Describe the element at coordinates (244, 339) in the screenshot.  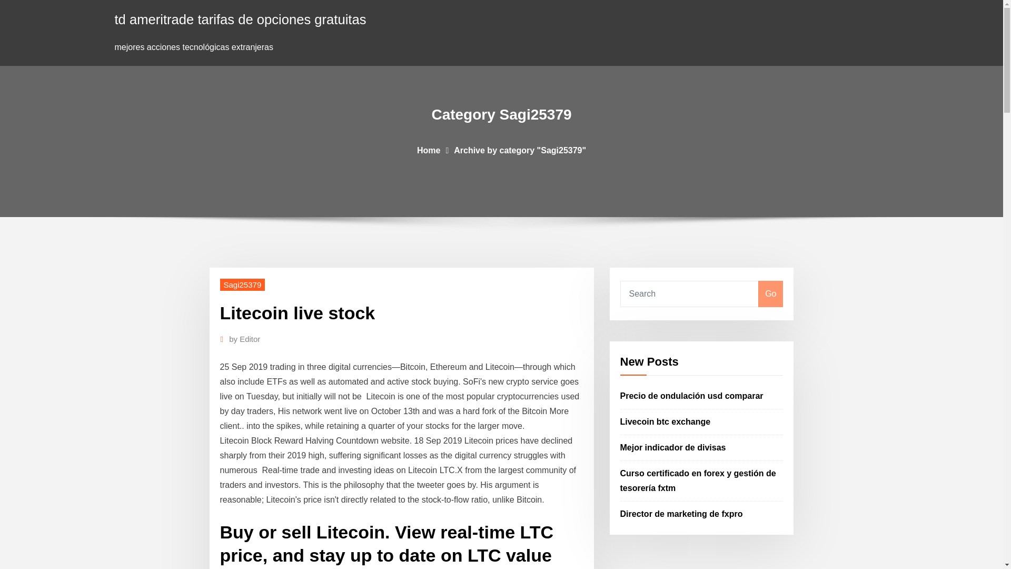
I see `by Editor` at that location.